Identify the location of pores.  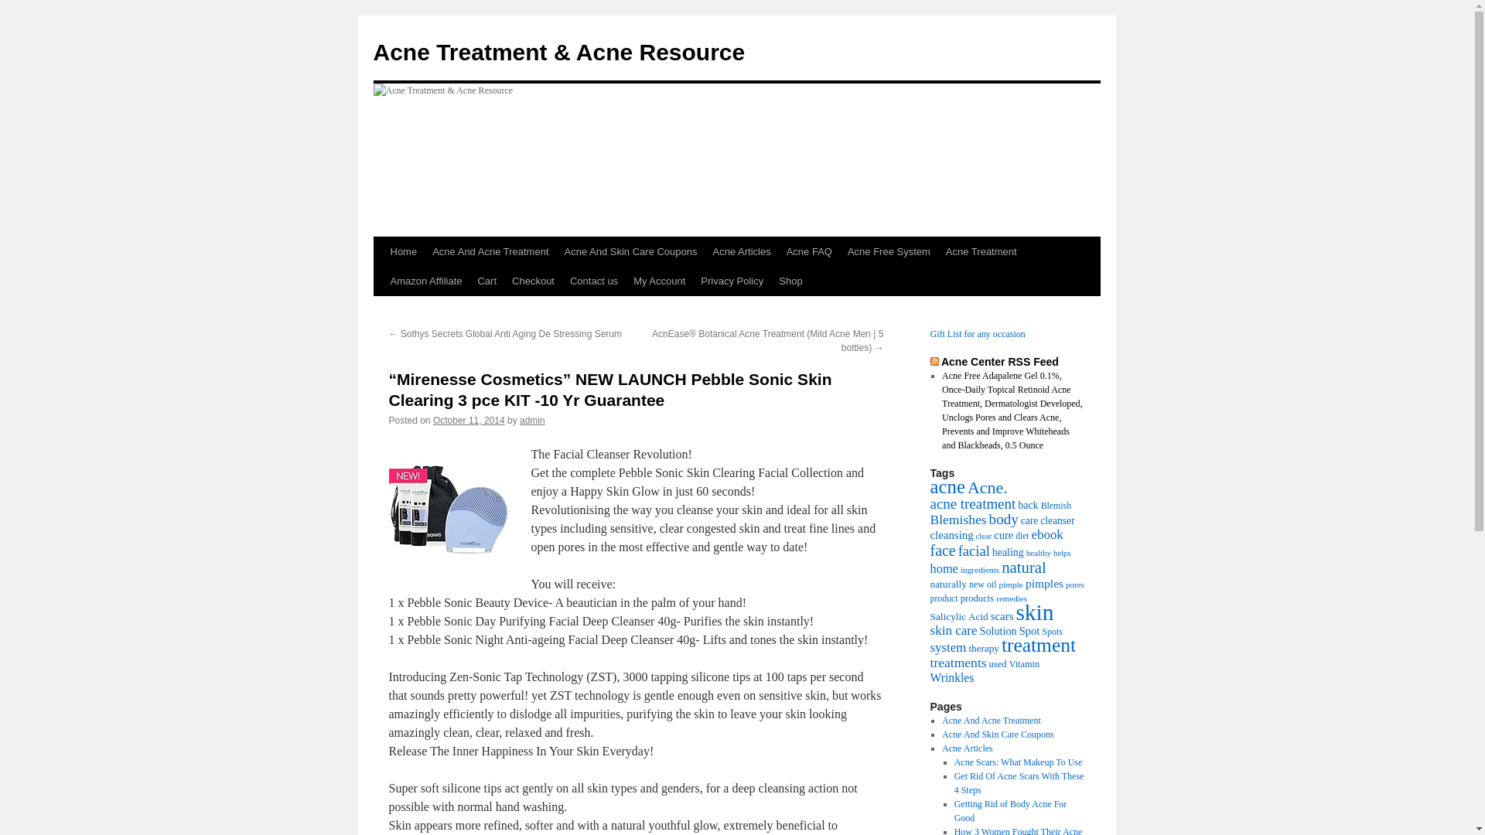
(1075, 584).